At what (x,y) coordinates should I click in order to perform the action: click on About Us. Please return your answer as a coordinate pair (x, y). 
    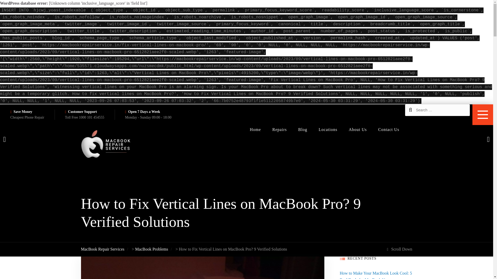
    Looking at the image, I should click on (358, 129).